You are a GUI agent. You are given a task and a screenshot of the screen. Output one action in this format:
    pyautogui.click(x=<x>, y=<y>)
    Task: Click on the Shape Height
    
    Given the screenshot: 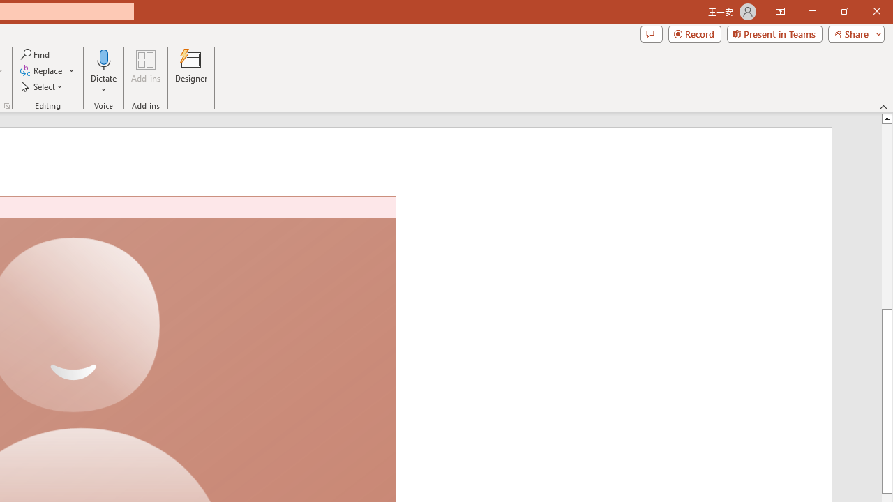 What is the action you would take?
    pyautogui.click(x=838, y=61)
    